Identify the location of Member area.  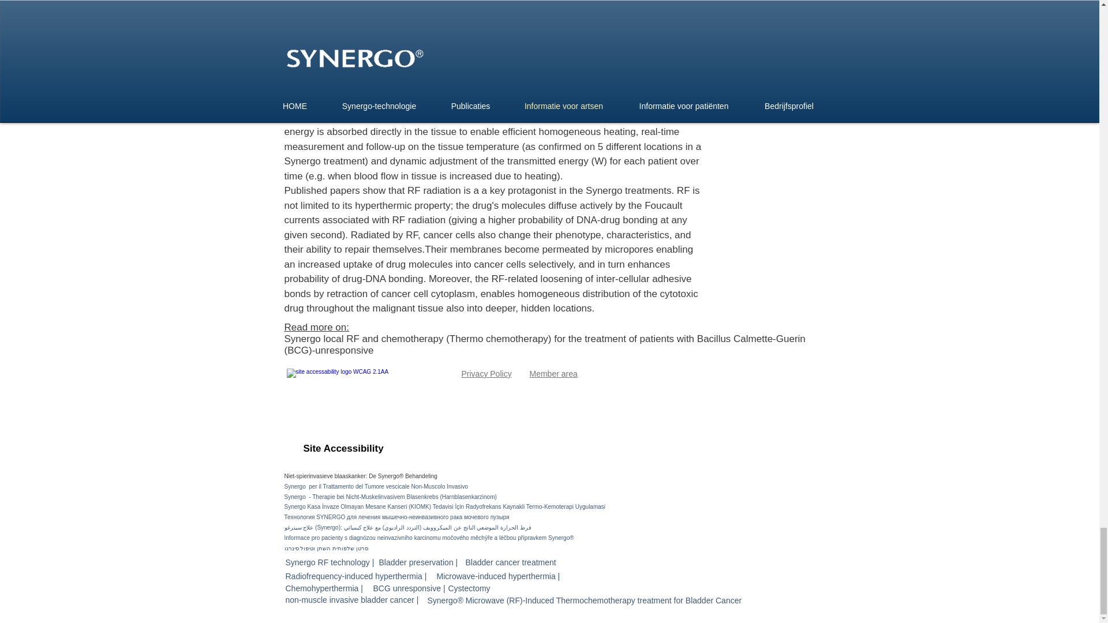
(553, 374).